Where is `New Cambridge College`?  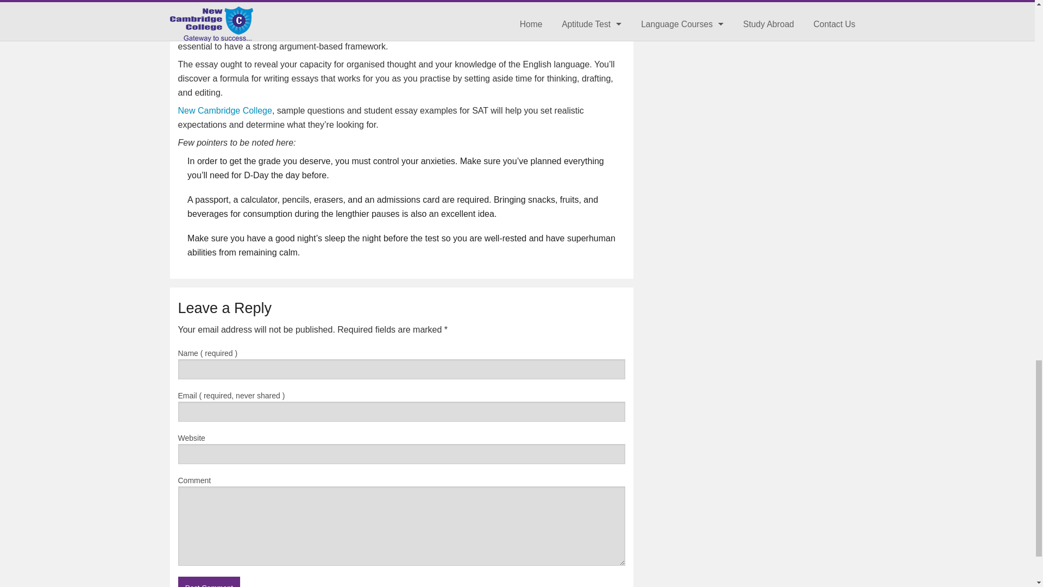
New Cambridge College is located at coordinates (225, 110).